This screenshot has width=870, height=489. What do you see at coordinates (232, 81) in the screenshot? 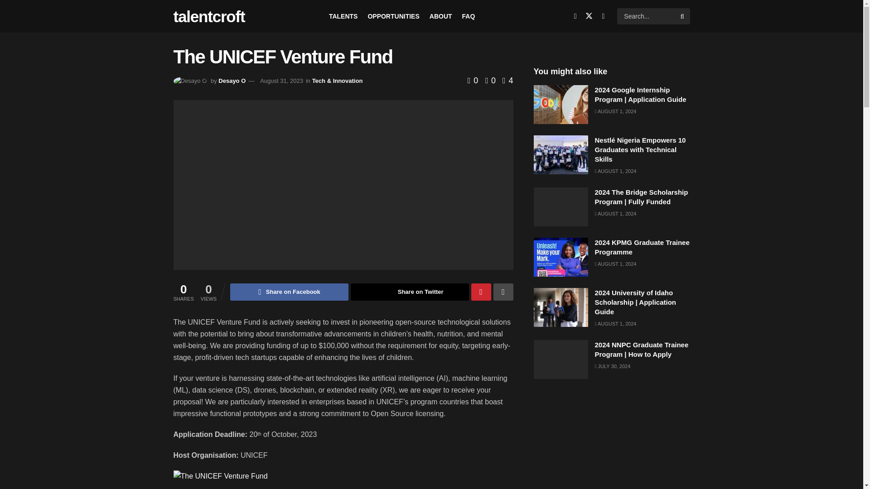
I see `Desayo O` at bounding box center [232, 81].